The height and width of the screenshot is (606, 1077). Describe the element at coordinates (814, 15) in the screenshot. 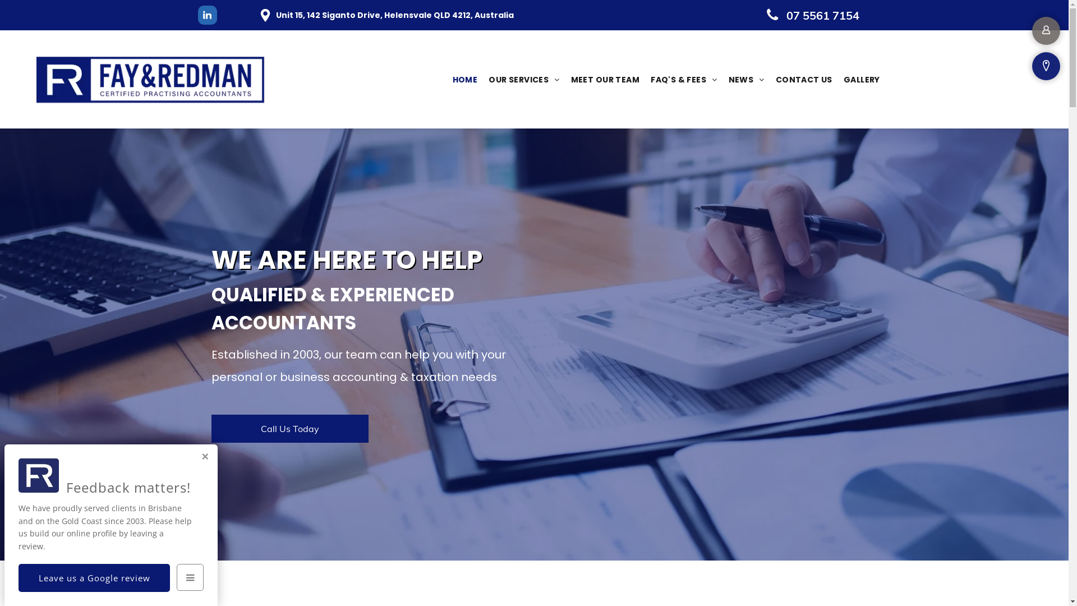

I see `07 5561 7154` at that location.